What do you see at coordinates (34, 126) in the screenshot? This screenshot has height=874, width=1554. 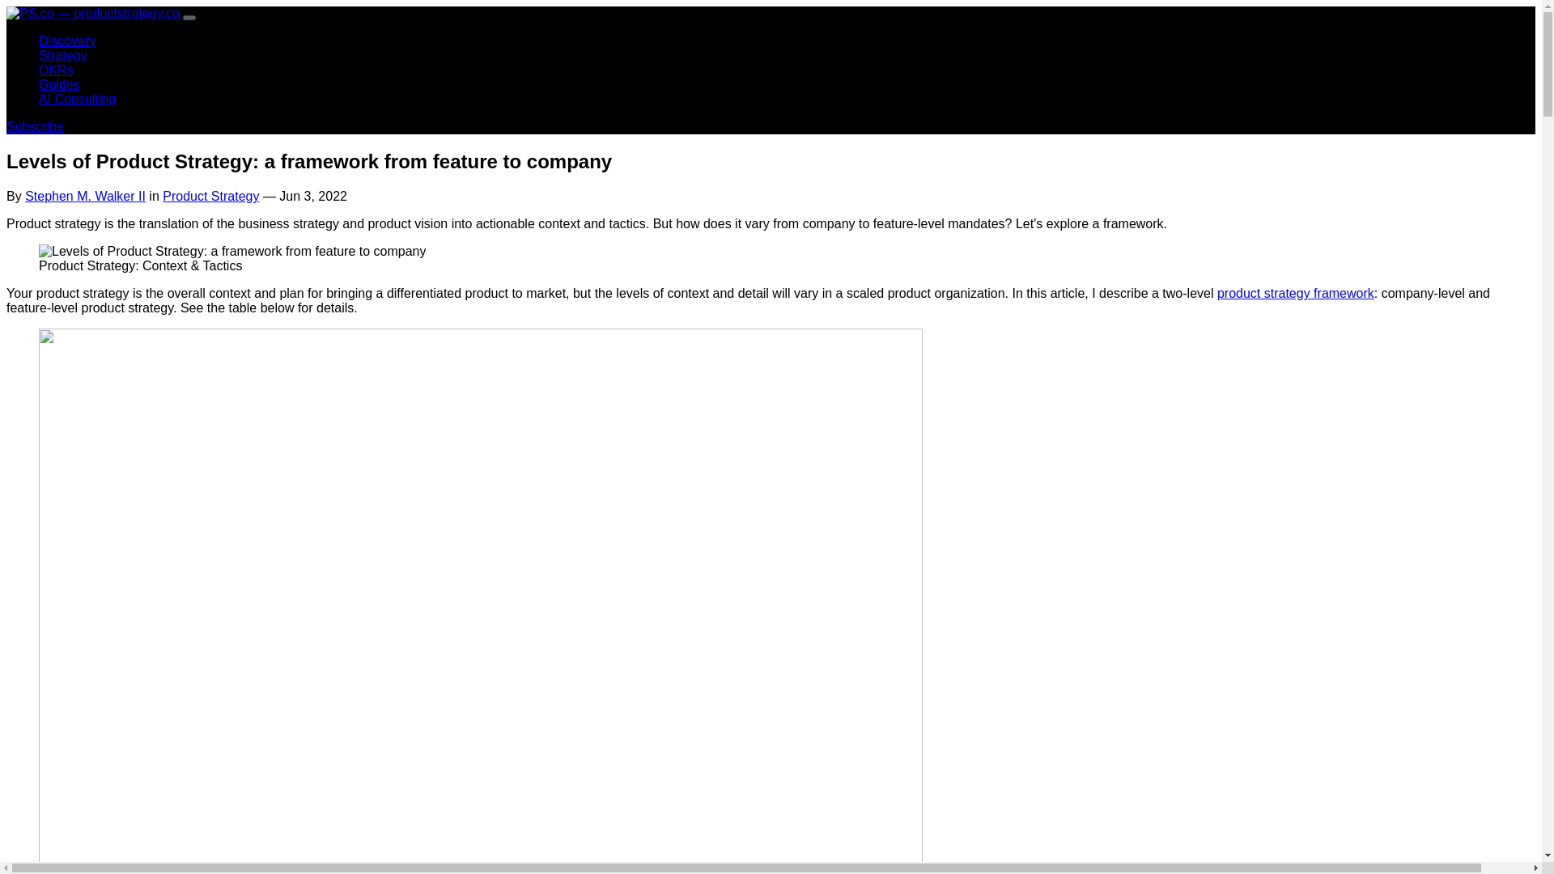 I see `Subscribe` at bounding box center [34, 126].